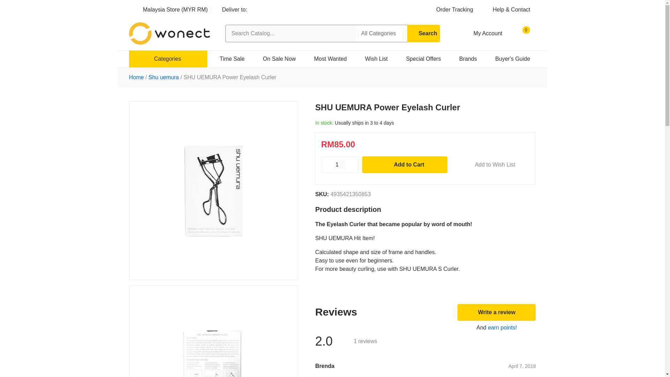  I want to click on Wish List, so click(373, 59).